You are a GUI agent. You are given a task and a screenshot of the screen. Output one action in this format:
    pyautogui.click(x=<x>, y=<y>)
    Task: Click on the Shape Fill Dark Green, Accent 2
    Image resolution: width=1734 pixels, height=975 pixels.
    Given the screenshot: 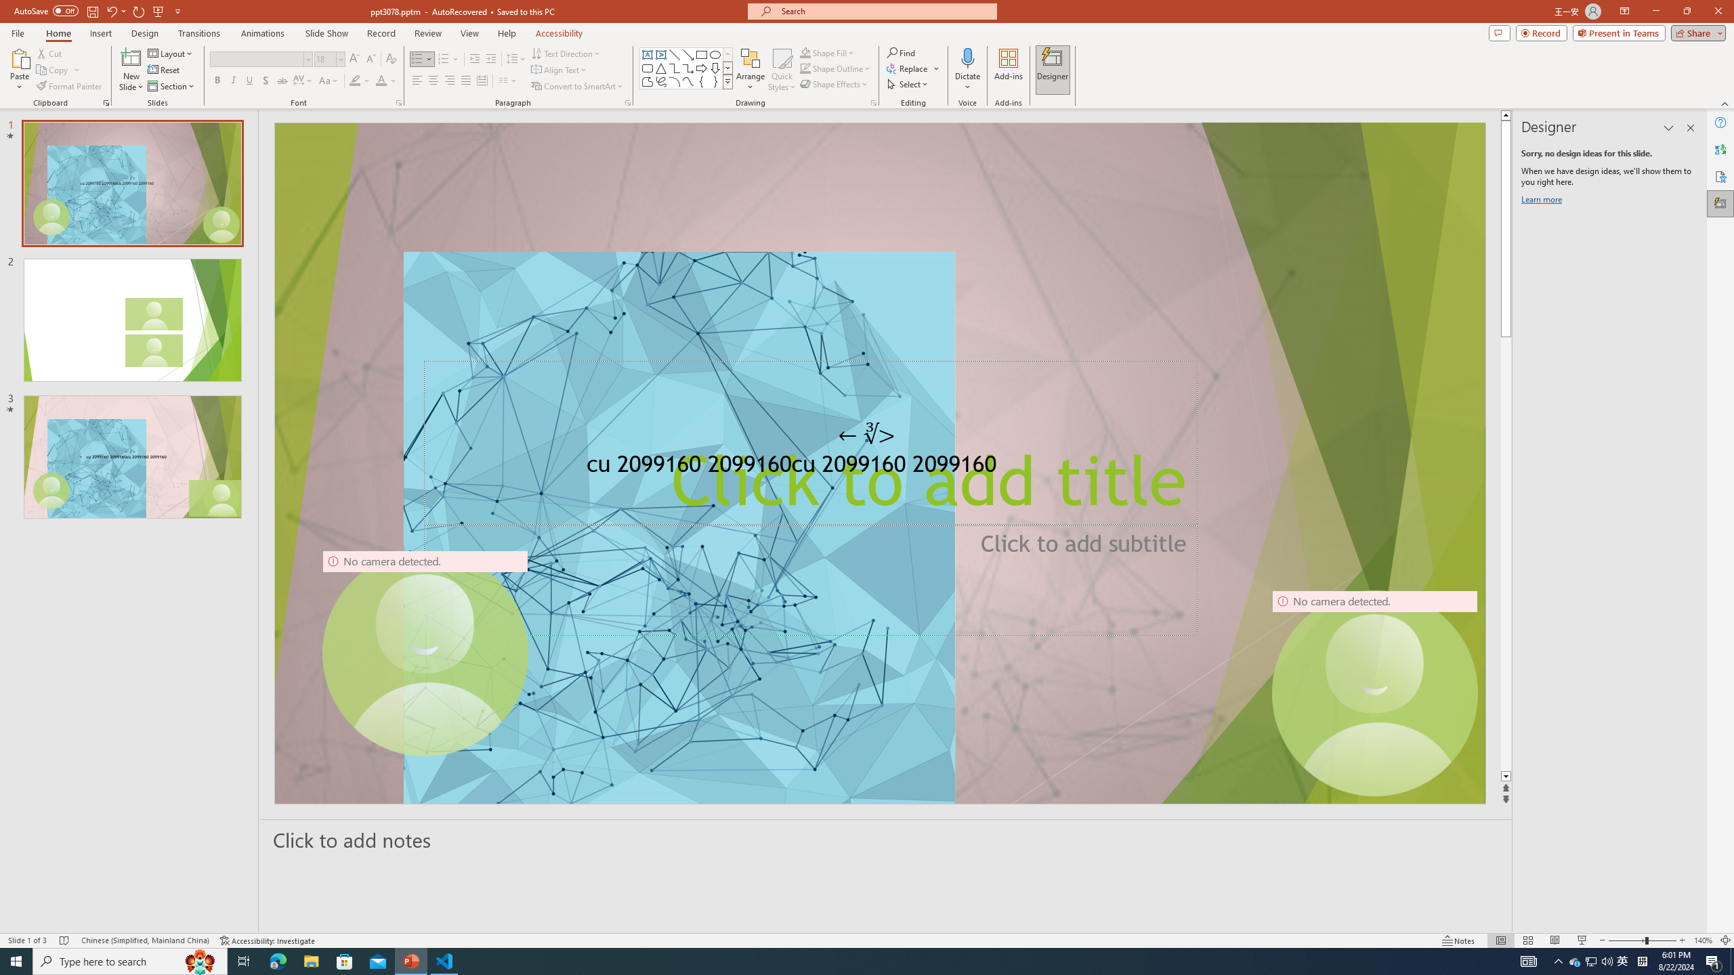 What is the action you would take?
    pyautogui.click(x=805, y=53)
    